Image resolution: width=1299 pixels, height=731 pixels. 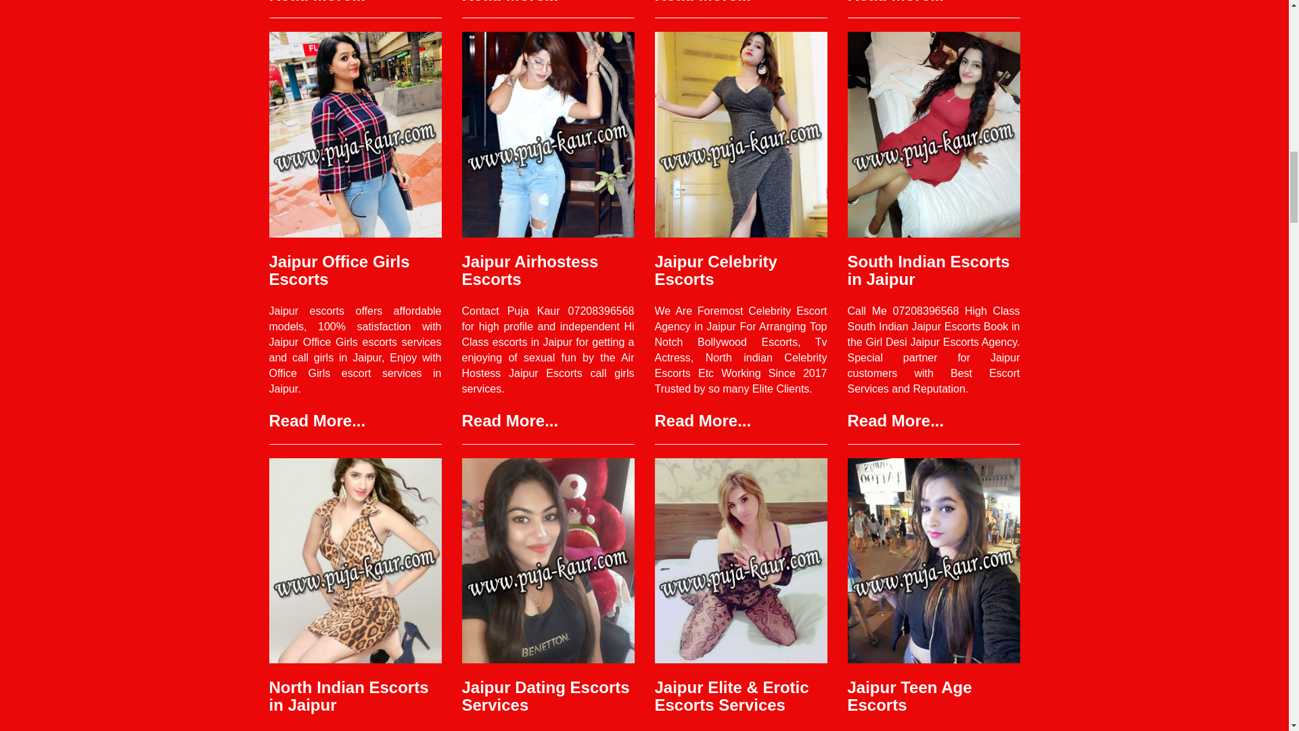 What do you see at coordinates (703, 2) in the screenshot?
I see `Read More...` at bounding box center [703, 2].